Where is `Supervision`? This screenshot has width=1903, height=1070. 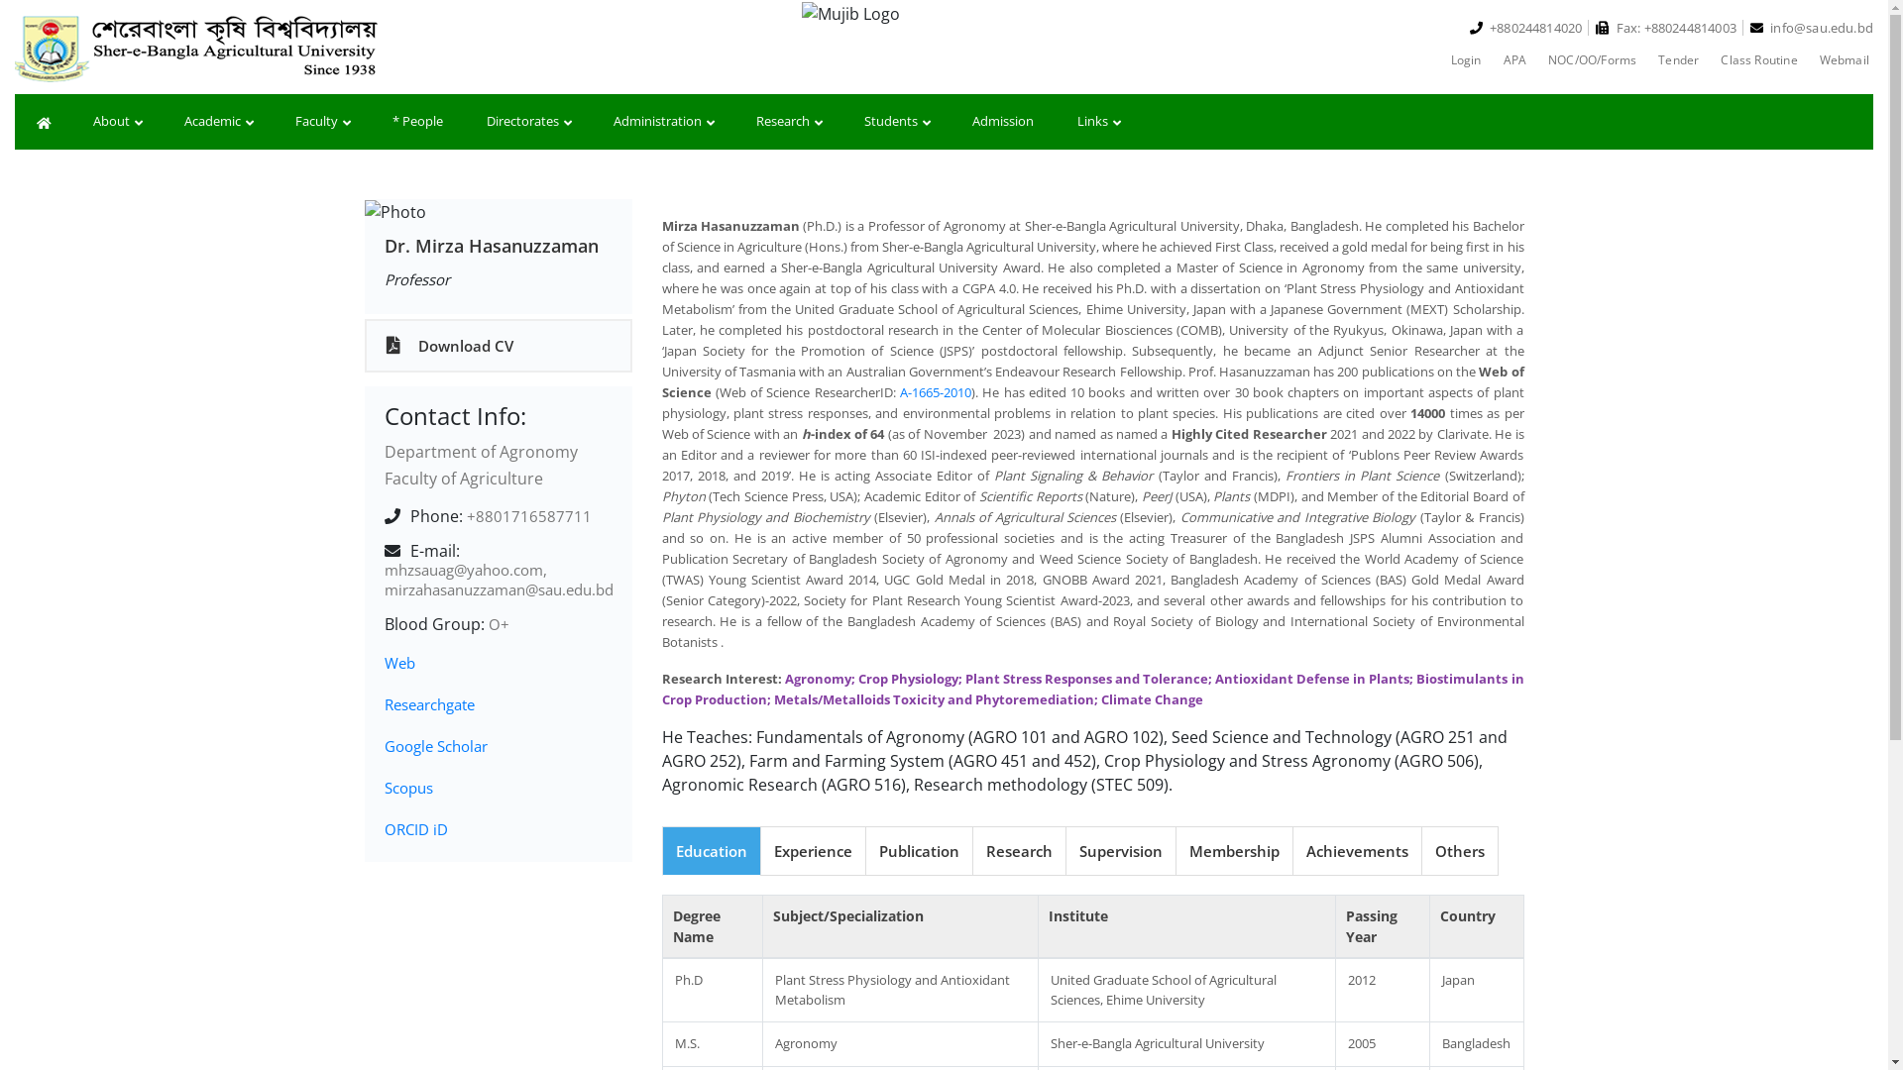 Supervision is located at coordinates (1120, 852).